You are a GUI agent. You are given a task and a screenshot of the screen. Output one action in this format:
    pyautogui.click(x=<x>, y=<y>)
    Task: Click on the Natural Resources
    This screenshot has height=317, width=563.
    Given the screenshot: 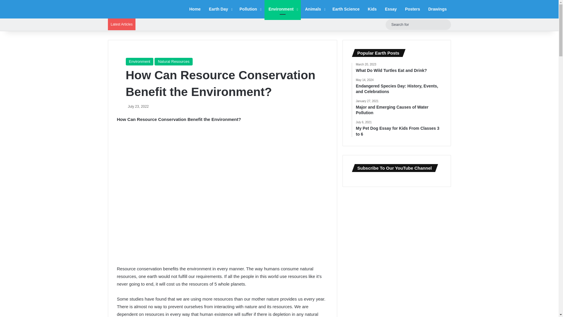 What is the action you would take?
    pyautogui.click(x=173, y=61)
    